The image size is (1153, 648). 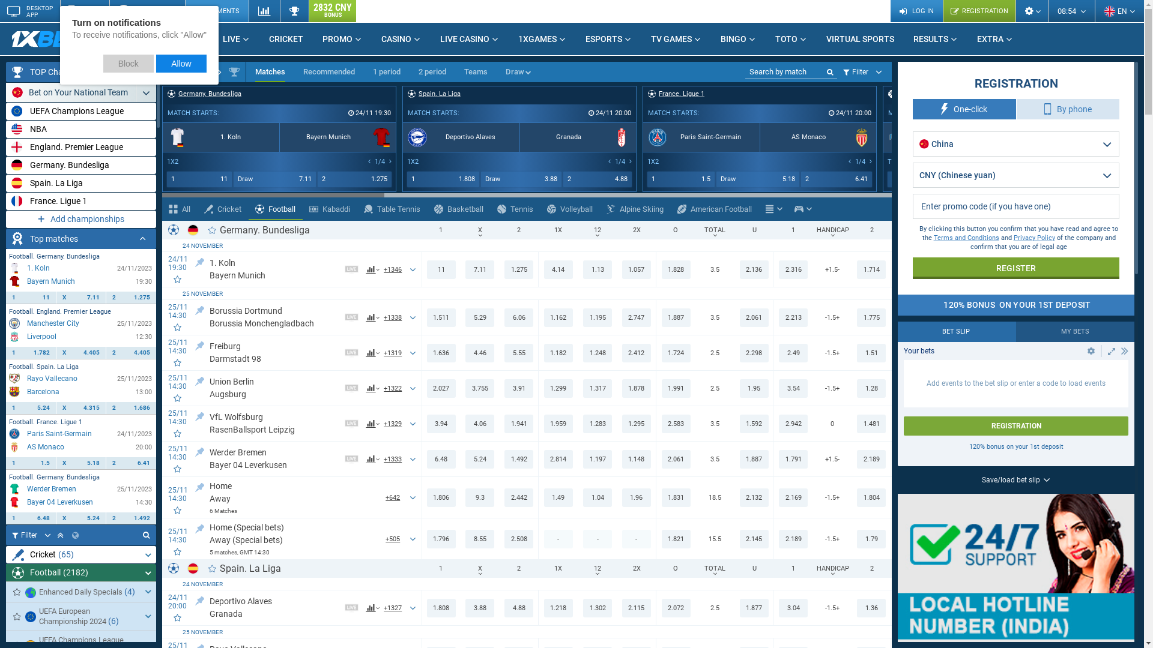 What do you see at coordinates (288, 539) in the screenshot?
I see `Home (Special bets)
Away (Special bets)
5 matches, GMT 14:30` at bounding box center [288, 539].